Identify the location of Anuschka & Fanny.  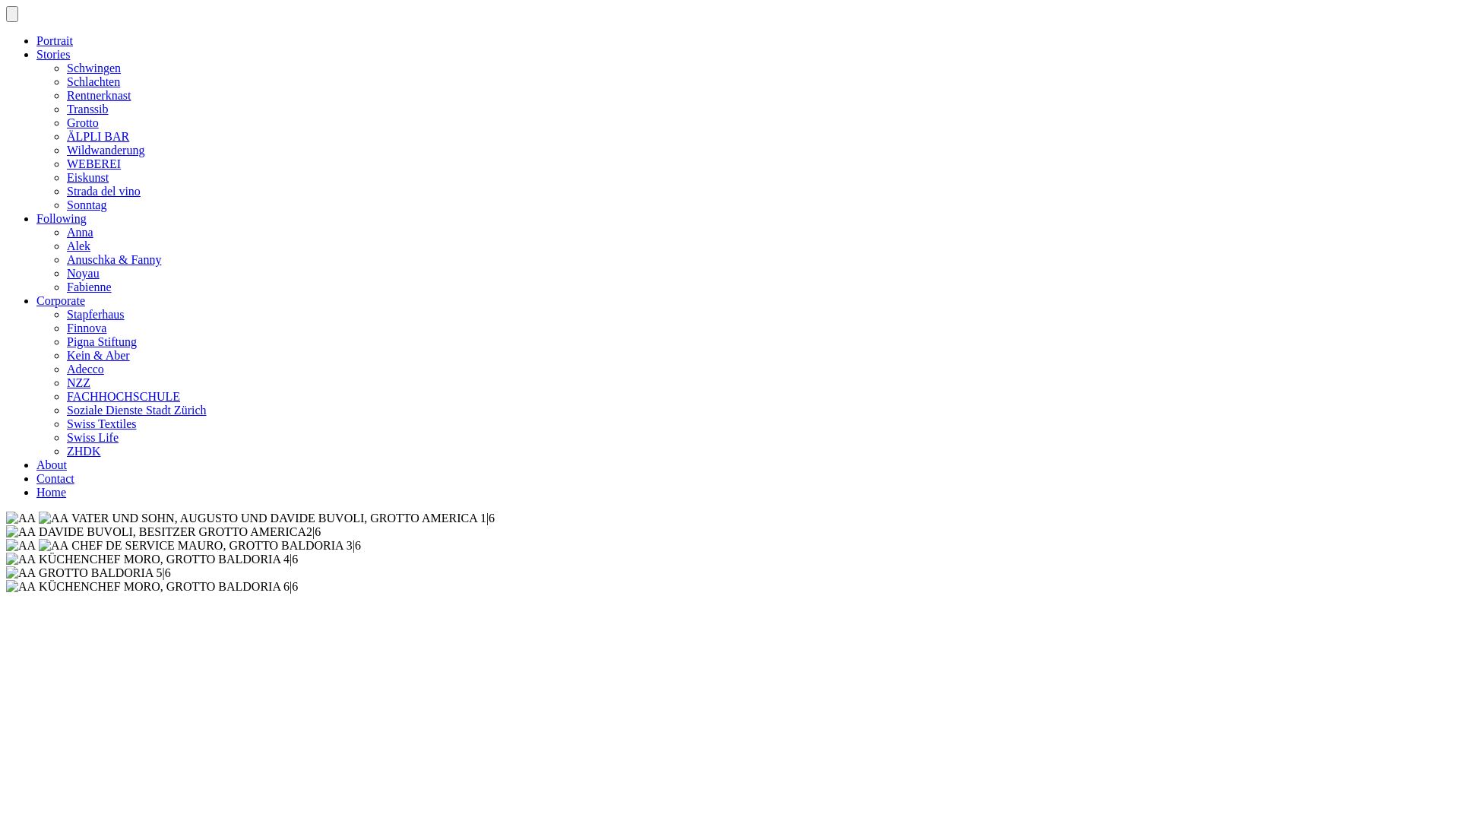
(114, 260).